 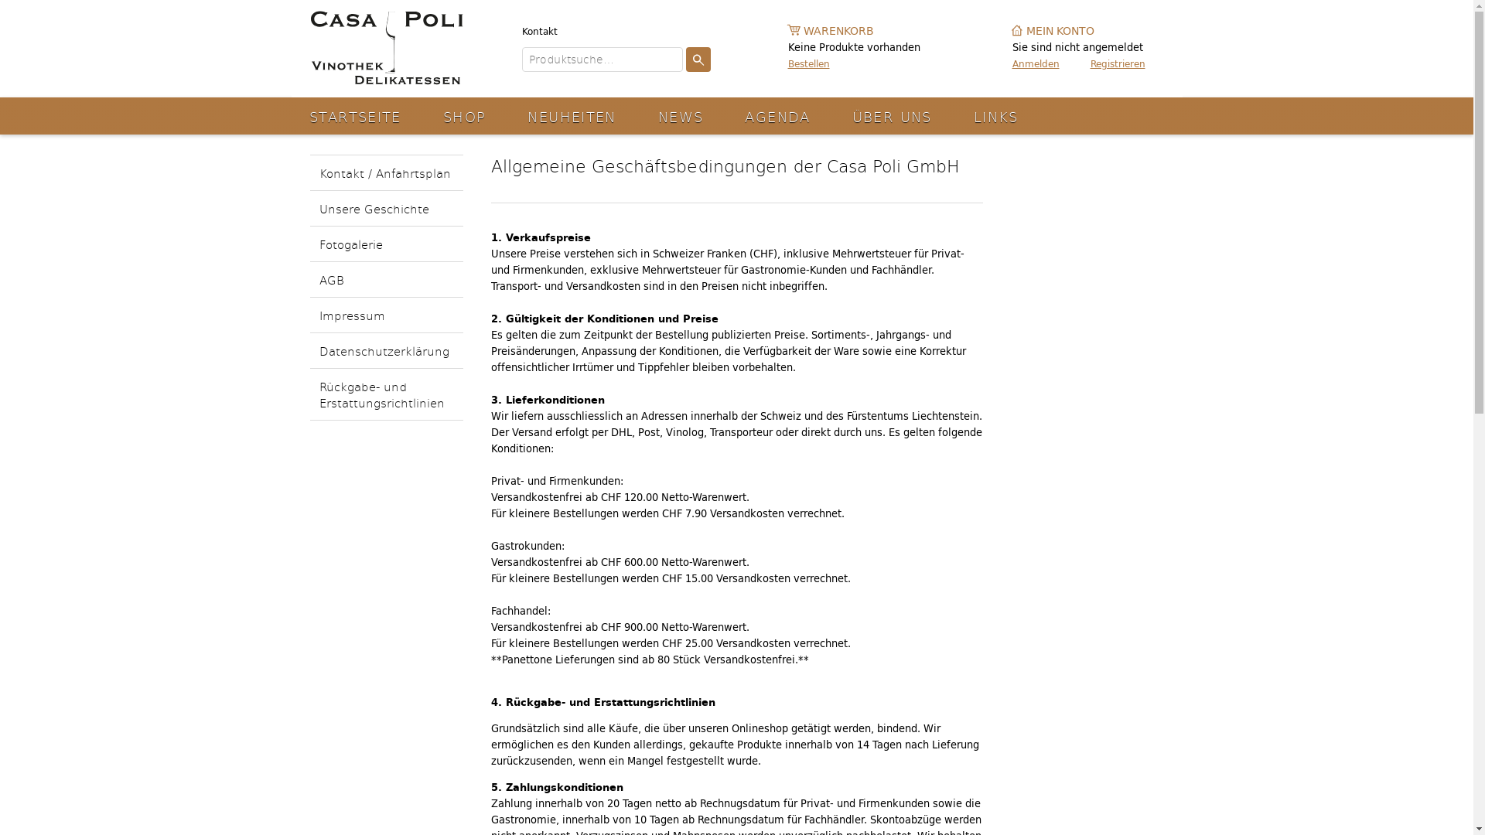 I want to click on SHOP, so click(x=465, y=116).